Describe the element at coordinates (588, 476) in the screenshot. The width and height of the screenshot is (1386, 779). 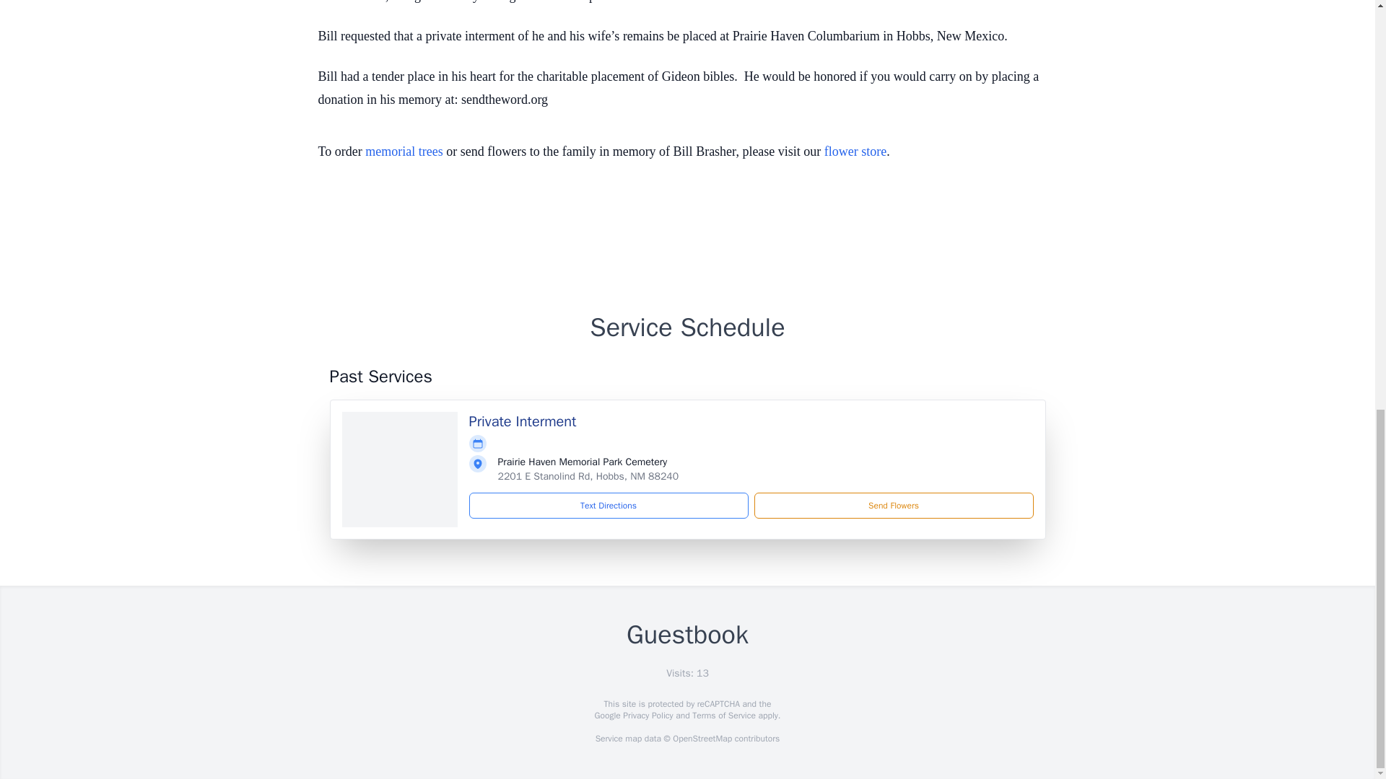
I see `2201 E Stanolind Rd, Hobbs, NM 88240` at that location.